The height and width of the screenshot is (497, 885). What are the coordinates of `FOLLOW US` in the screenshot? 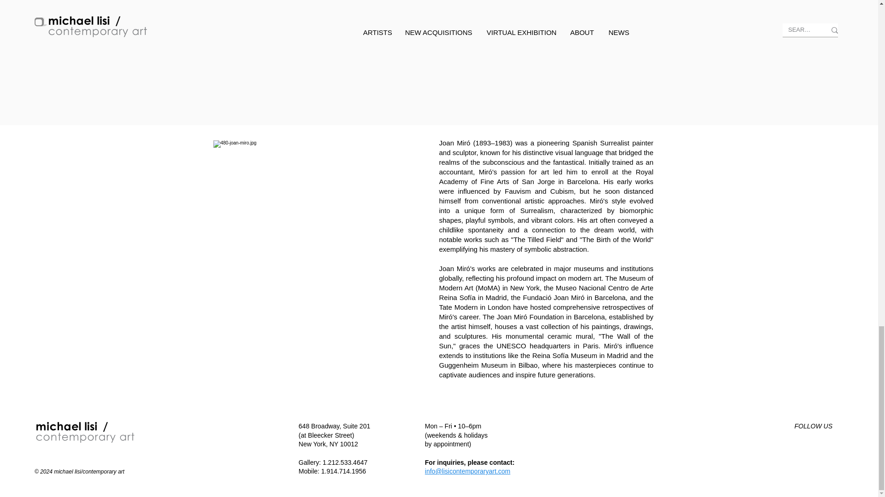 It's located at (814, 426).